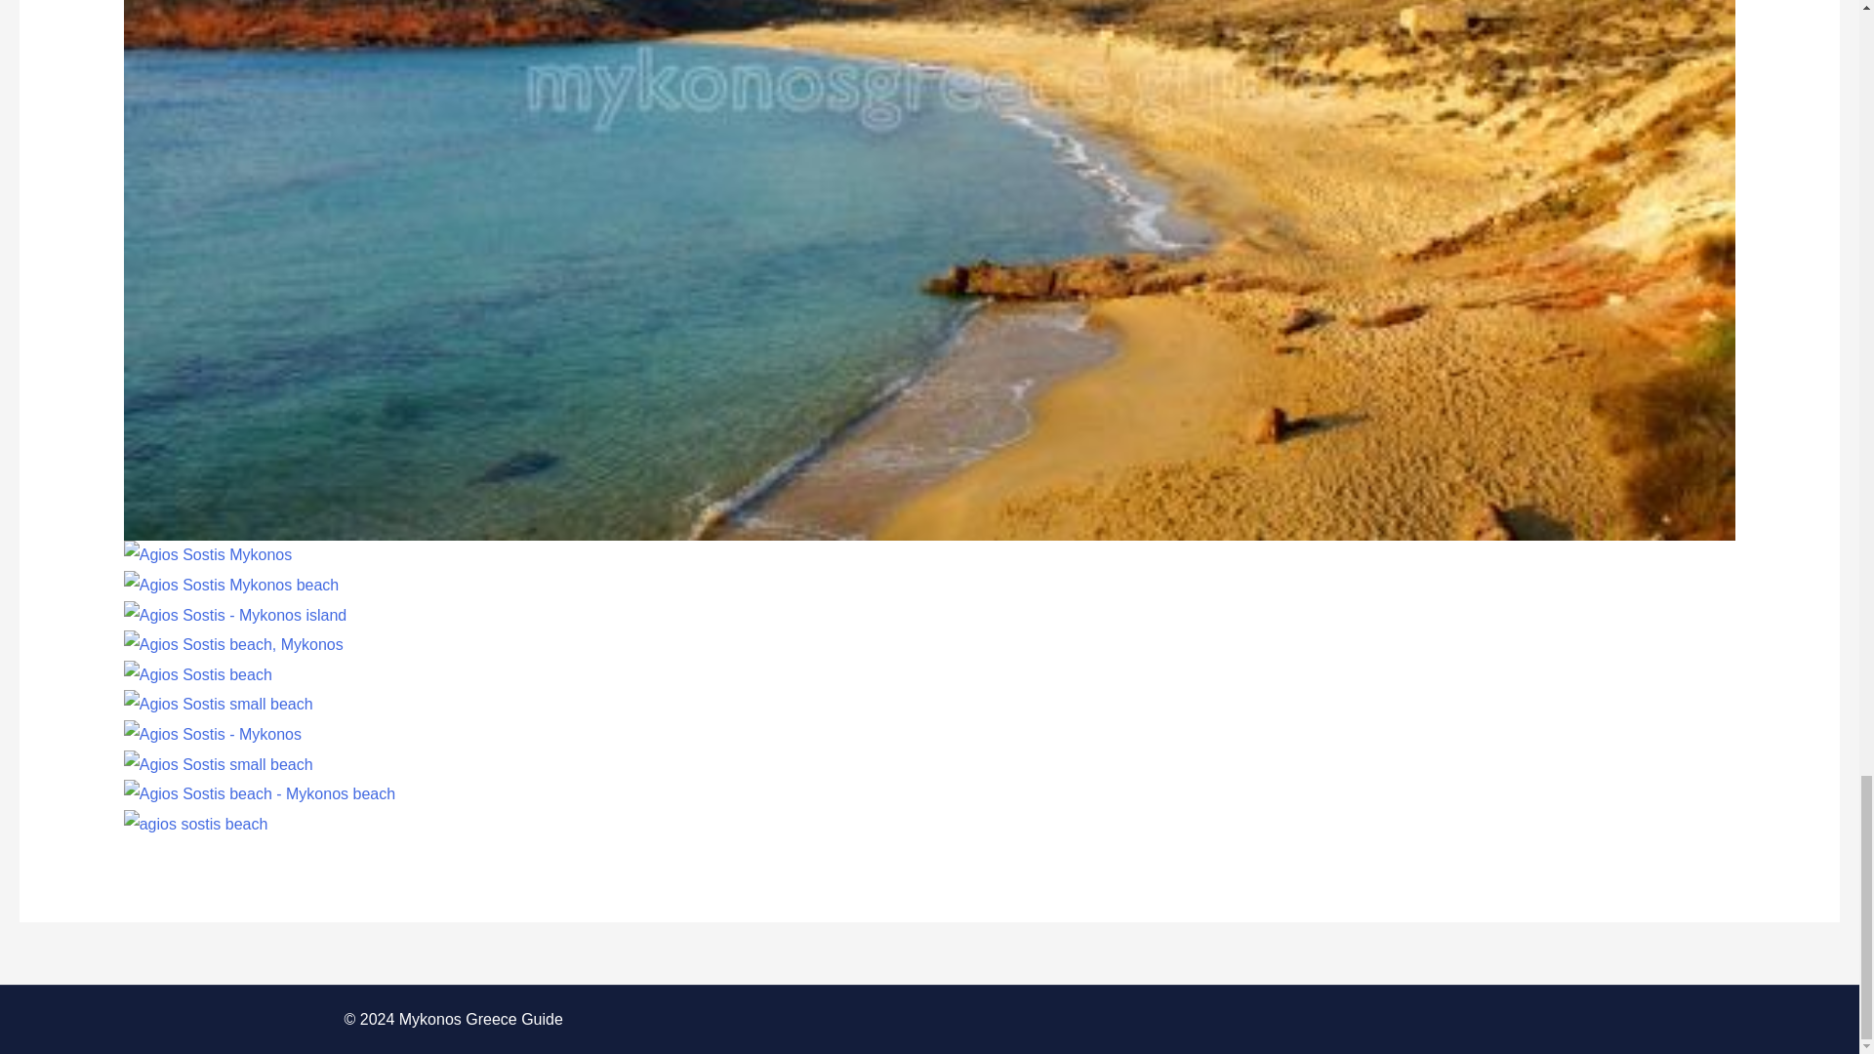 Image resolution: width=1874 pixels, height=1054 pixels. I want to click on Agios Sostis small beach, so click(218, 704).